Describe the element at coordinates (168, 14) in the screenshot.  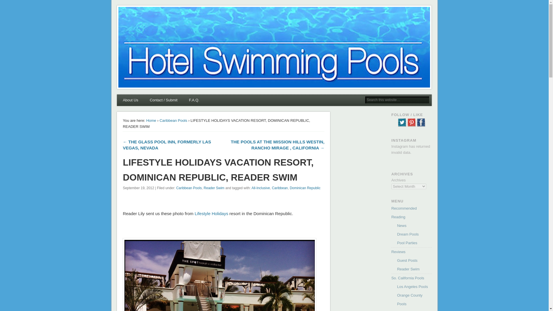
I see `HotelSwimmingPools.com` at that location.